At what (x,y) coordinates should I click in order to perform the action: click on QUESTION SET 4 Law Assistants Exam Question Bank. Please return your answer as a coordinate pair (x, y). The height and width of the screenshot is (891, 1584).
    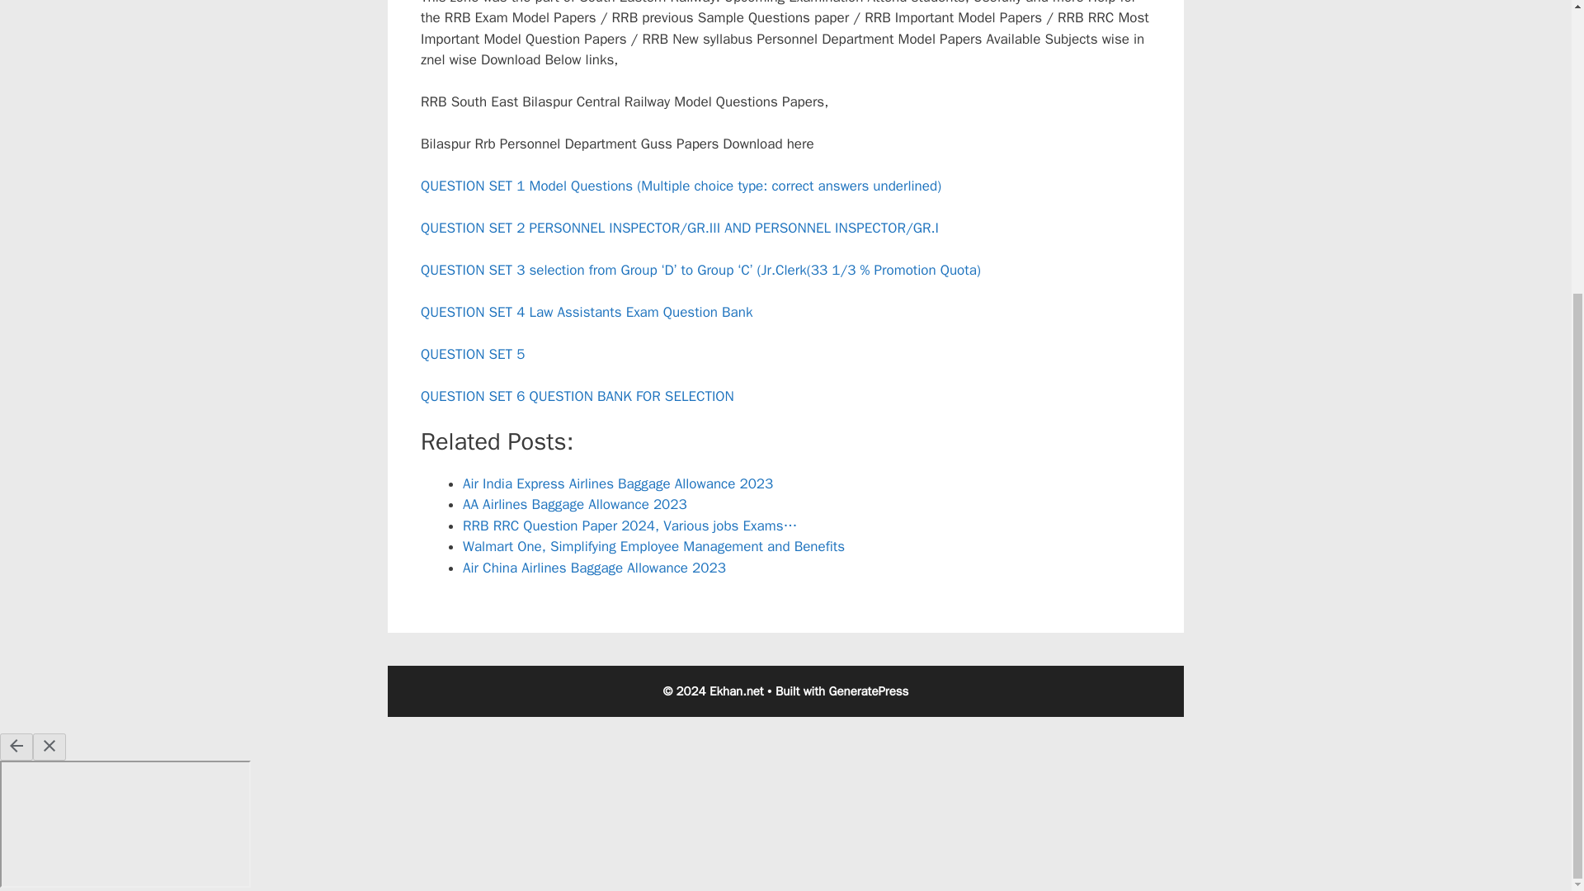
    Looking at the image, I should click on (587, 312).